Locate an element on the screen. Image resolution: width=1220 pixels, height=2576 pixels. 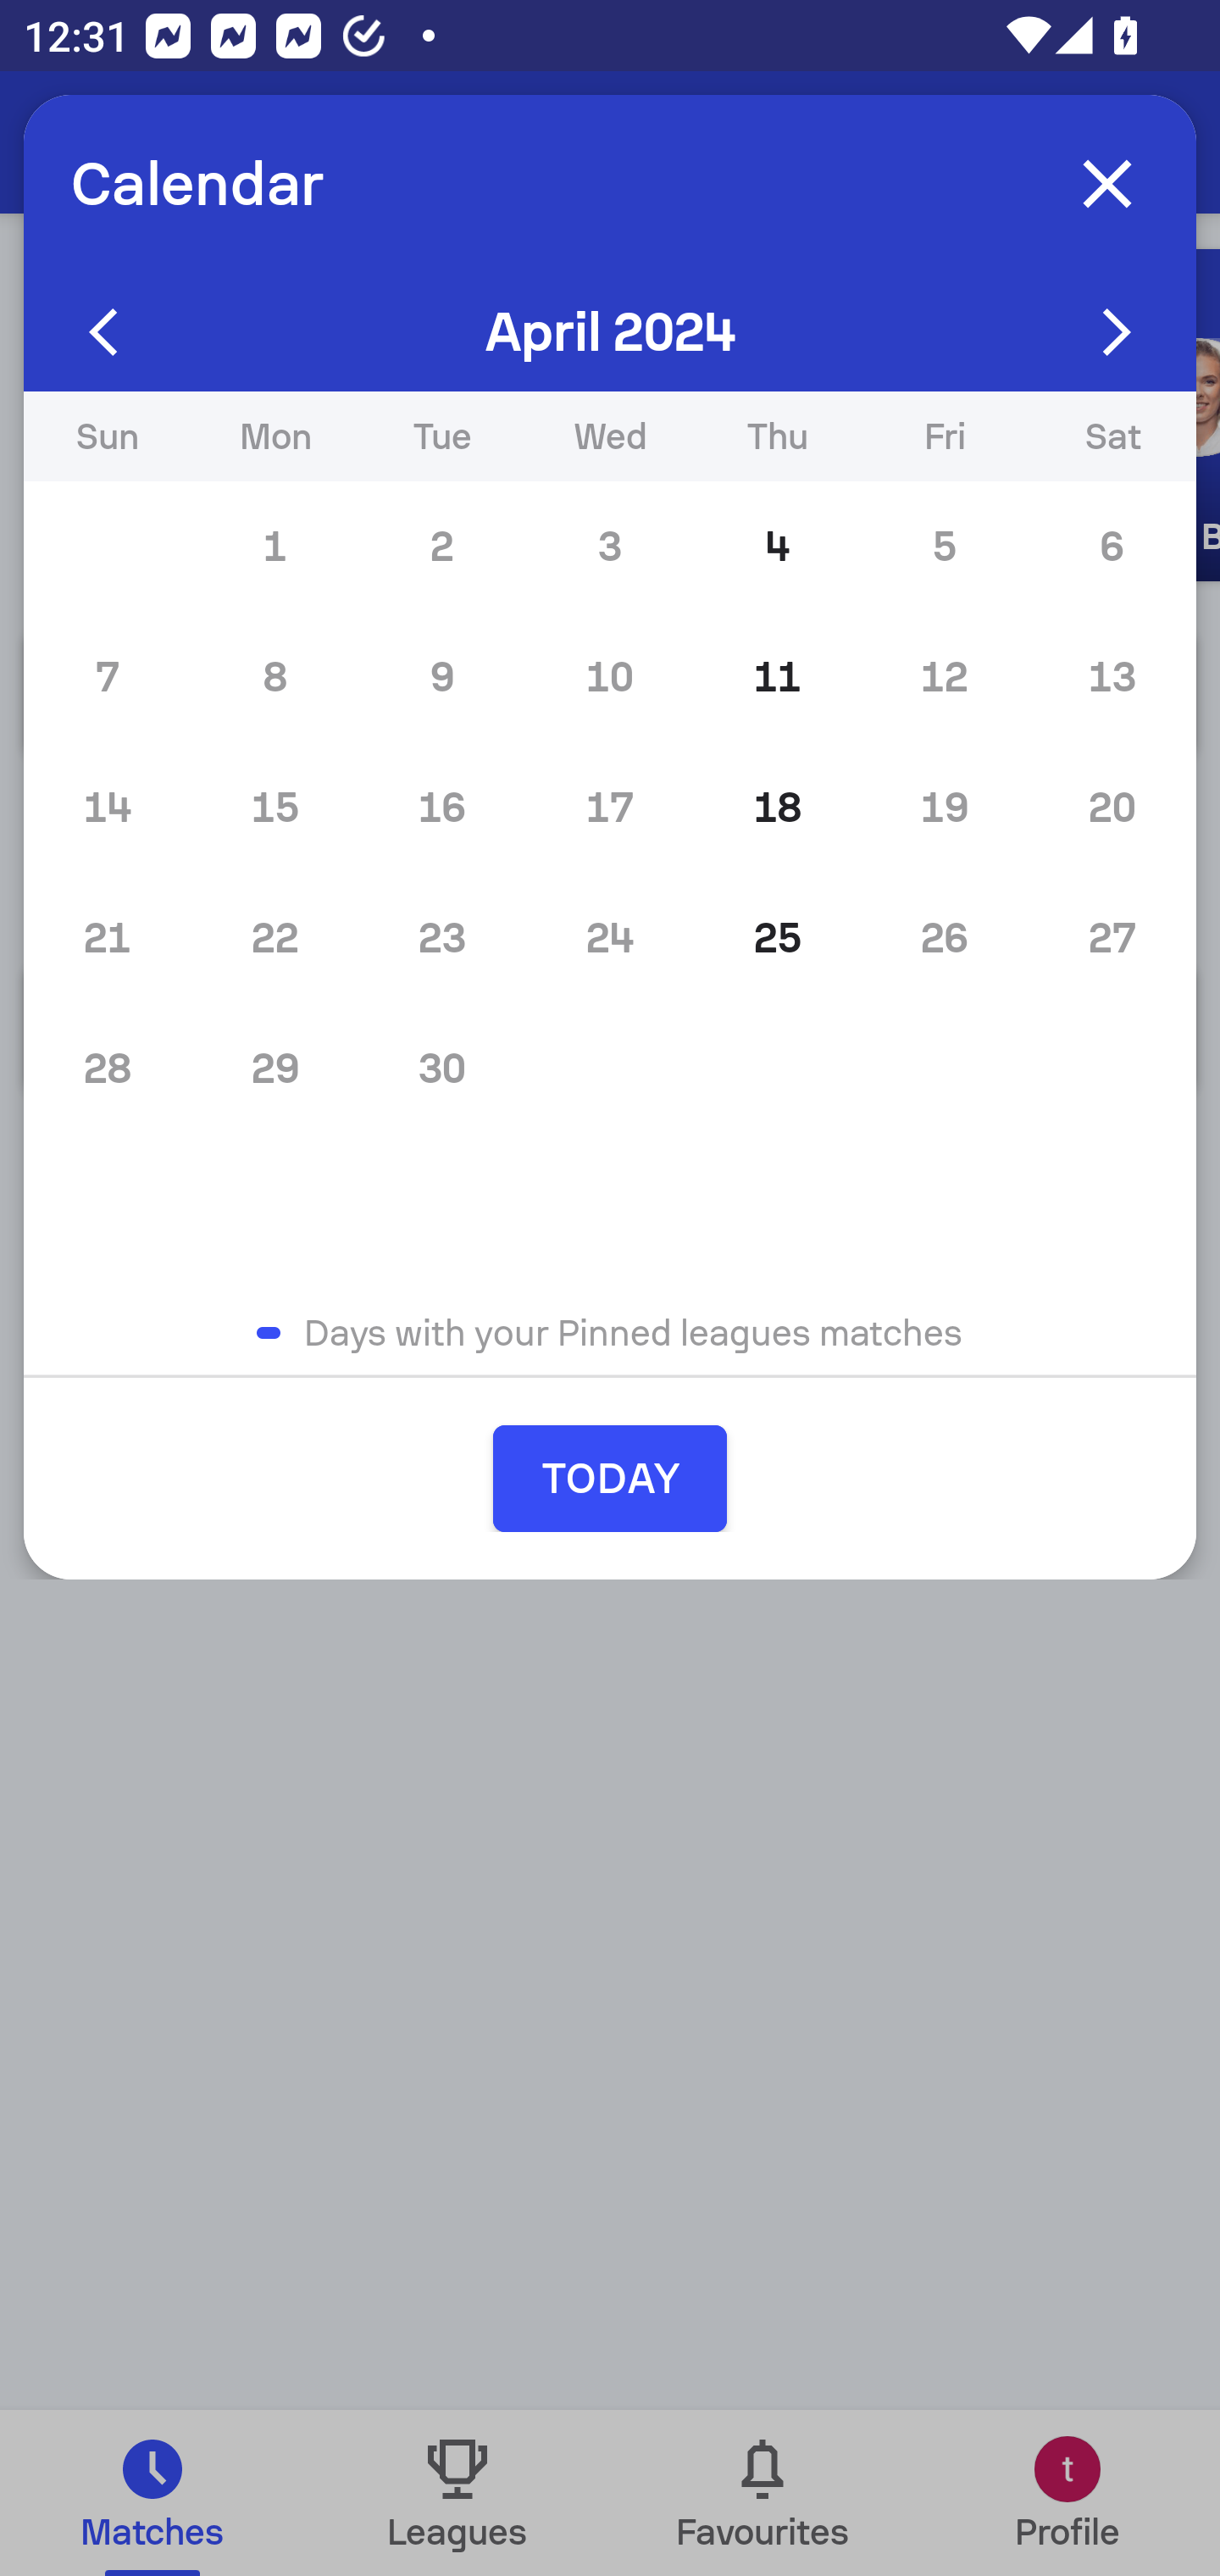
12 is located at coordinates (944, 677).